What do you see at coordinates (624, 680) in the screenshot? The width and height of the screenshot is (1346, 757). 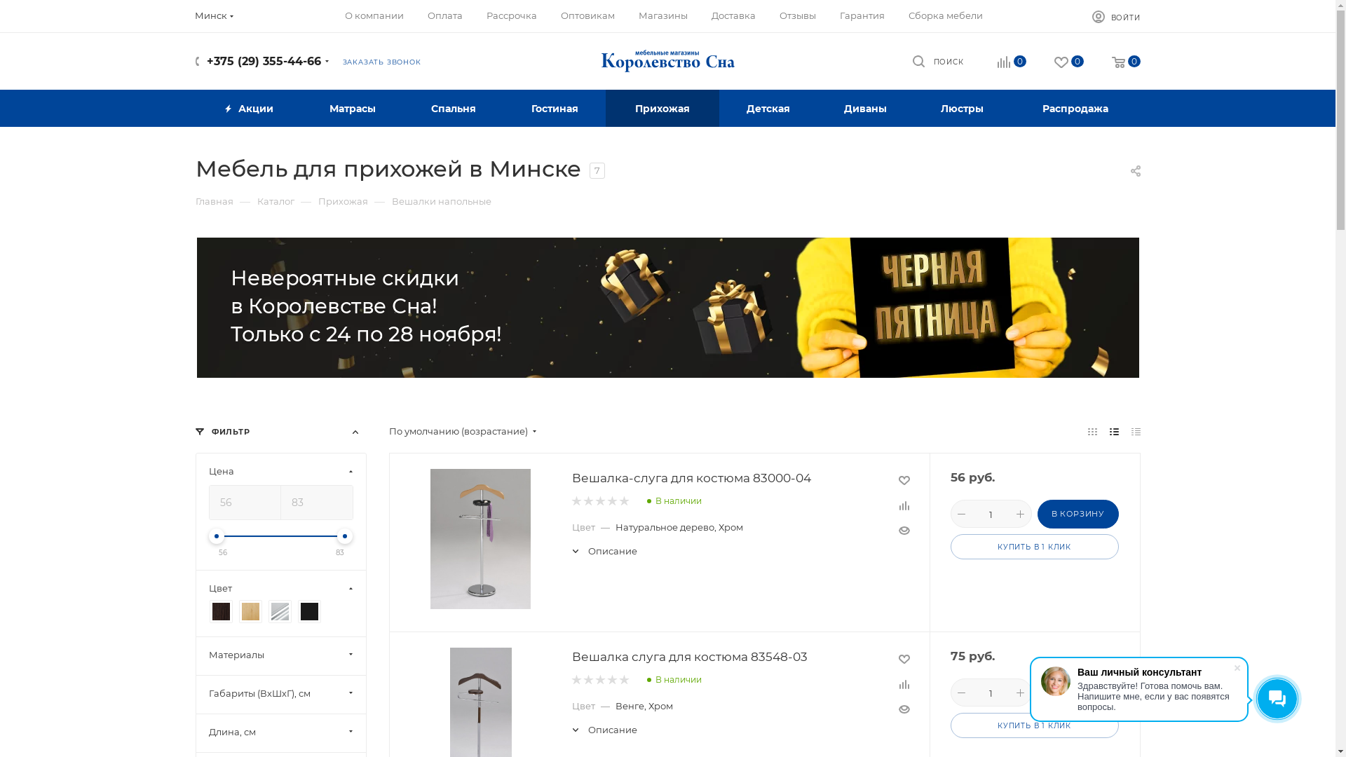 I see `5` at bounding box center [624, 680].